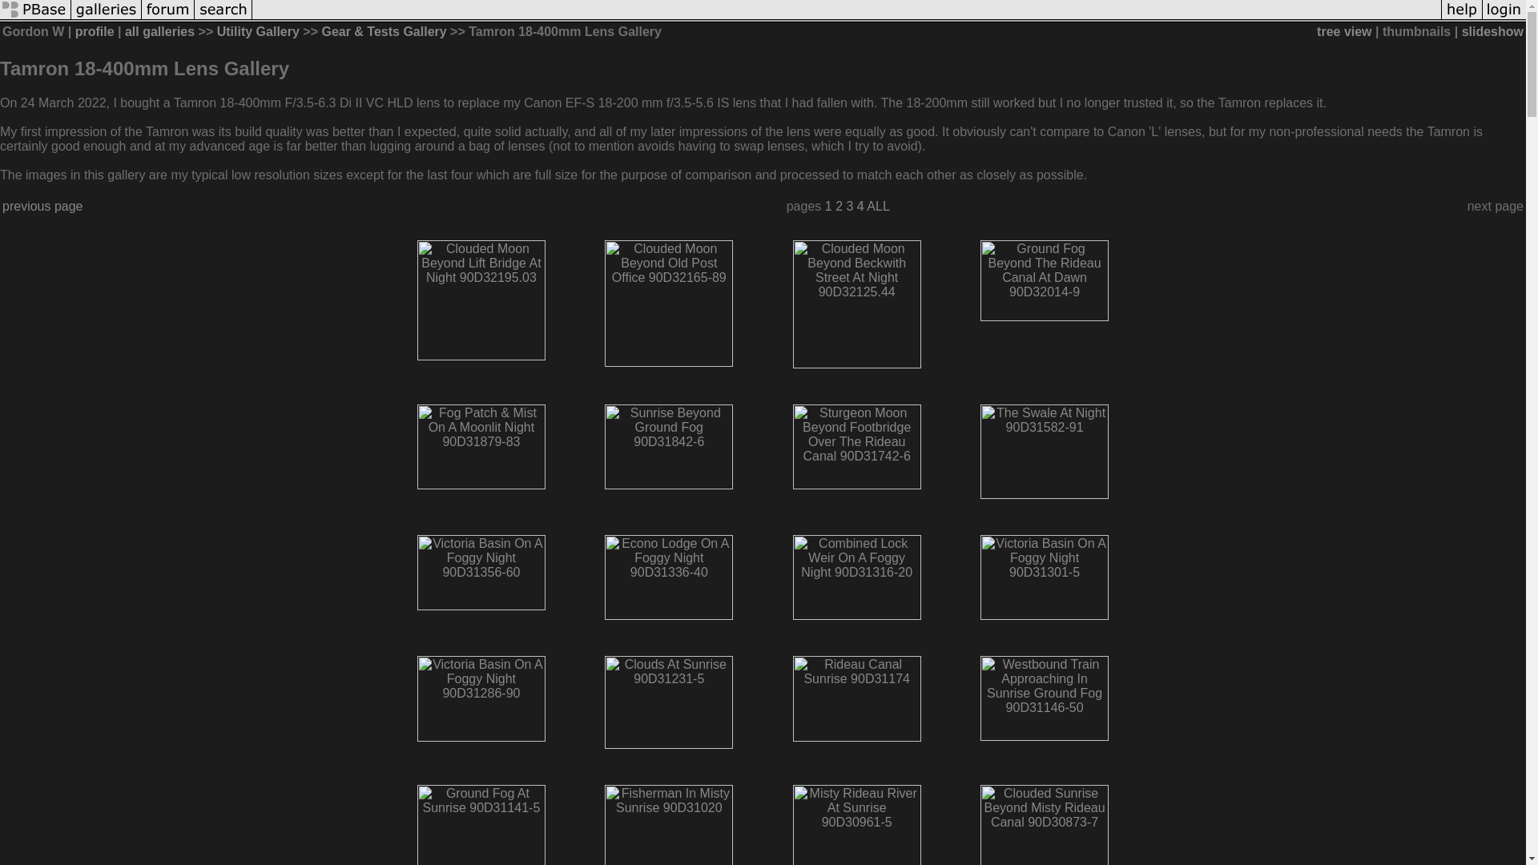 Image resolution: width=1538 pixels, height=865 pixels. I want to click on previous page, so click(42, 206).